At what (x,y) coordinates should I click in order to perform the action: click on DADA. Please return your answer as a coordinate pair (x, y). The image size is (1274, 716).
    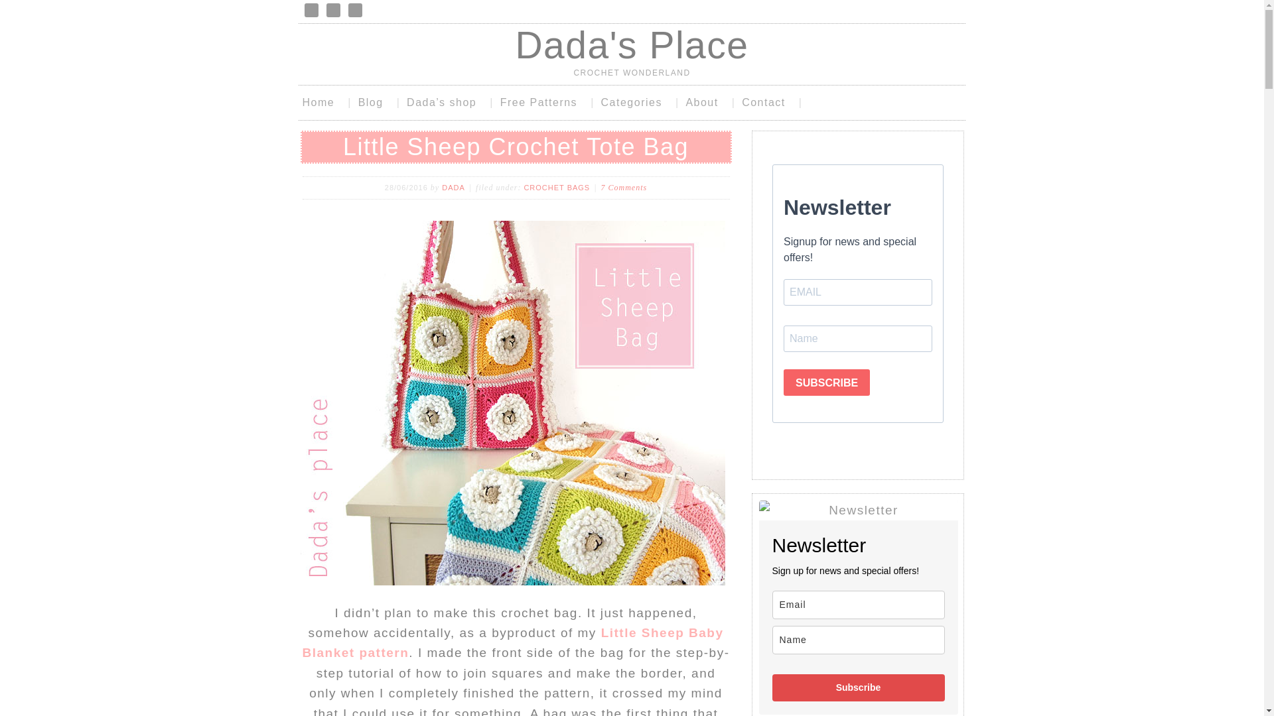
    Looking at the image, I should click on (453, 187).